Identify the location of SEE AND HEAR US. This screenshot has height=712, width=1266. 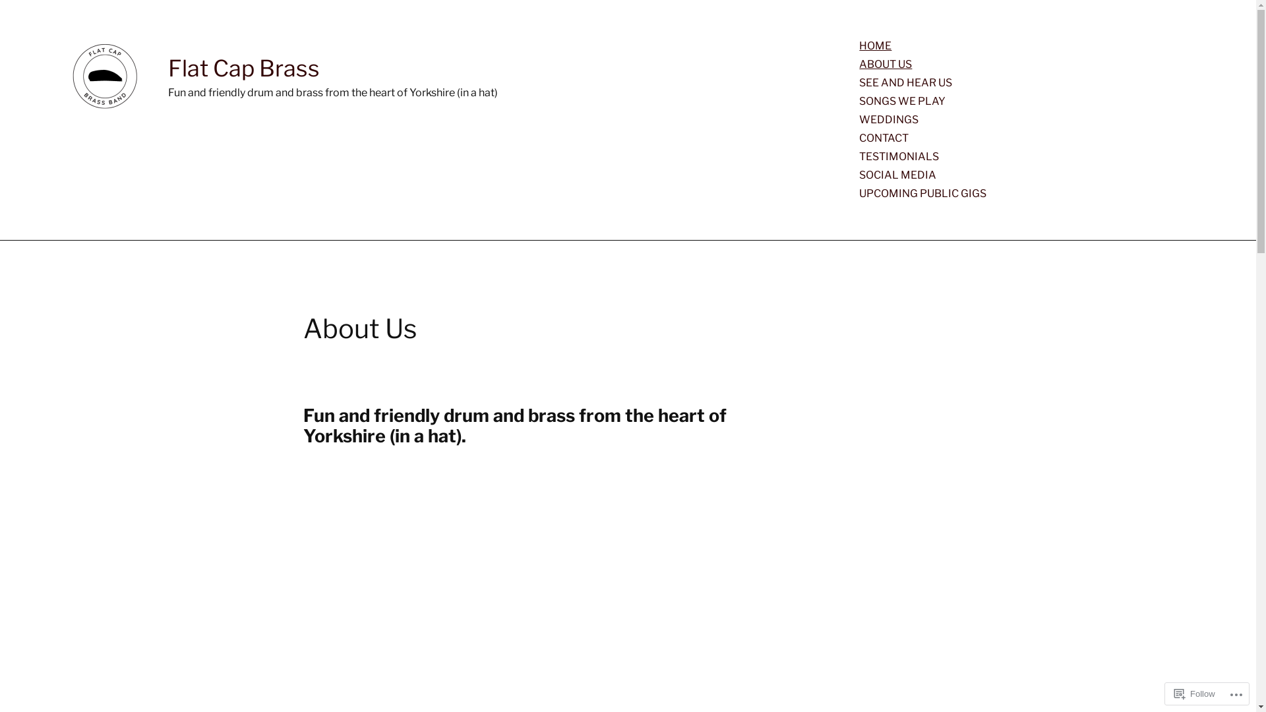
(906, 83).